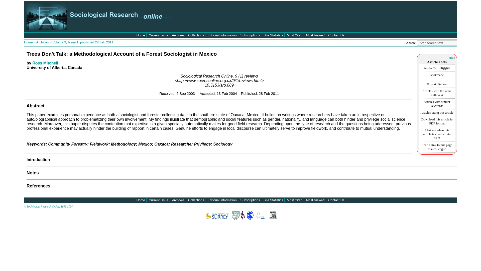 This screenshot has height=271, width=481. Describe the element at coordinates (437, 43) in the screenshot. I see `Enter search text...` at that location.